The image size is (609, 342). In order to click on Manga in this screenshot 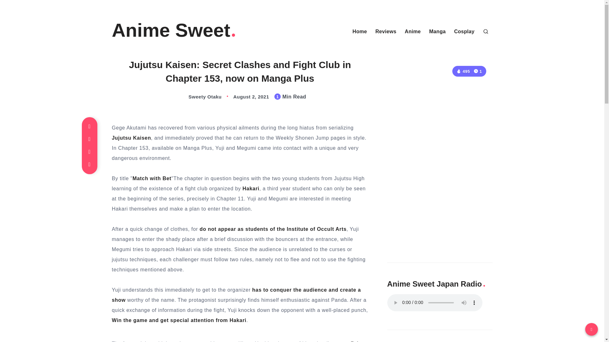, I will do `click(437, 32)`.